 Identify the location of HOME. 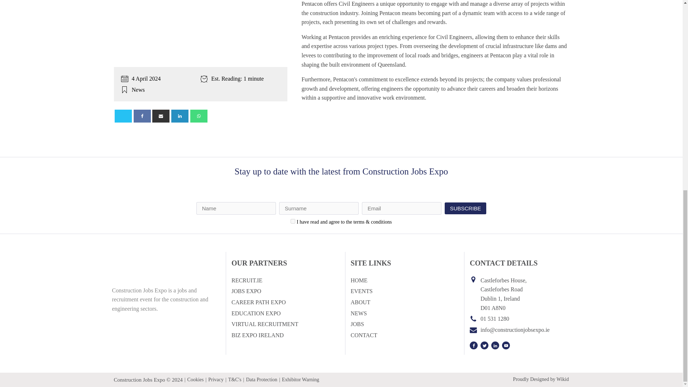
(359, 280).